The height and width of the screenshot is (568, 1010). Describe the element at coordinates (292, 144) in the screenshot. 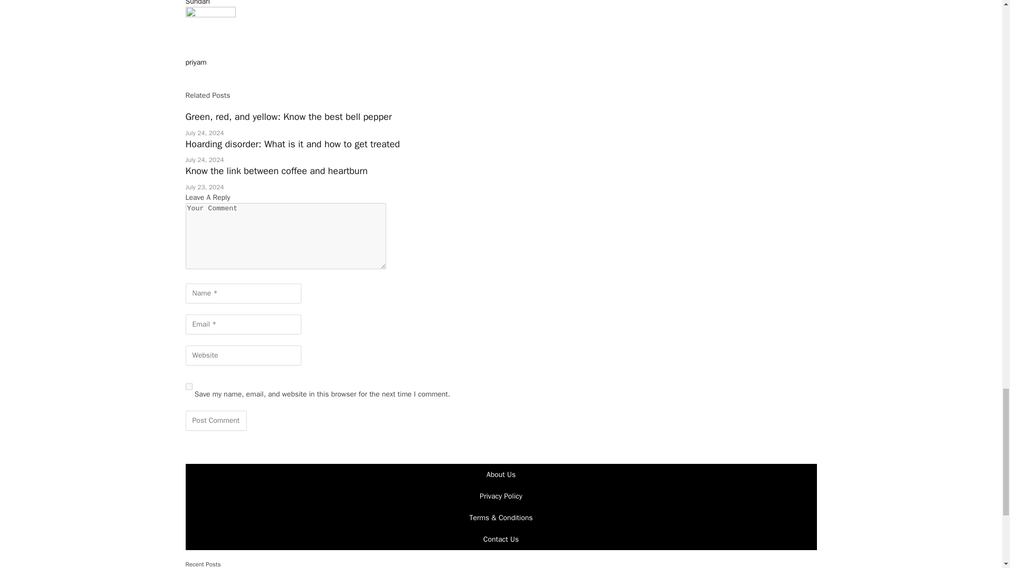

I see `Hoarding disorder: What is it and how to get treated` at that location.